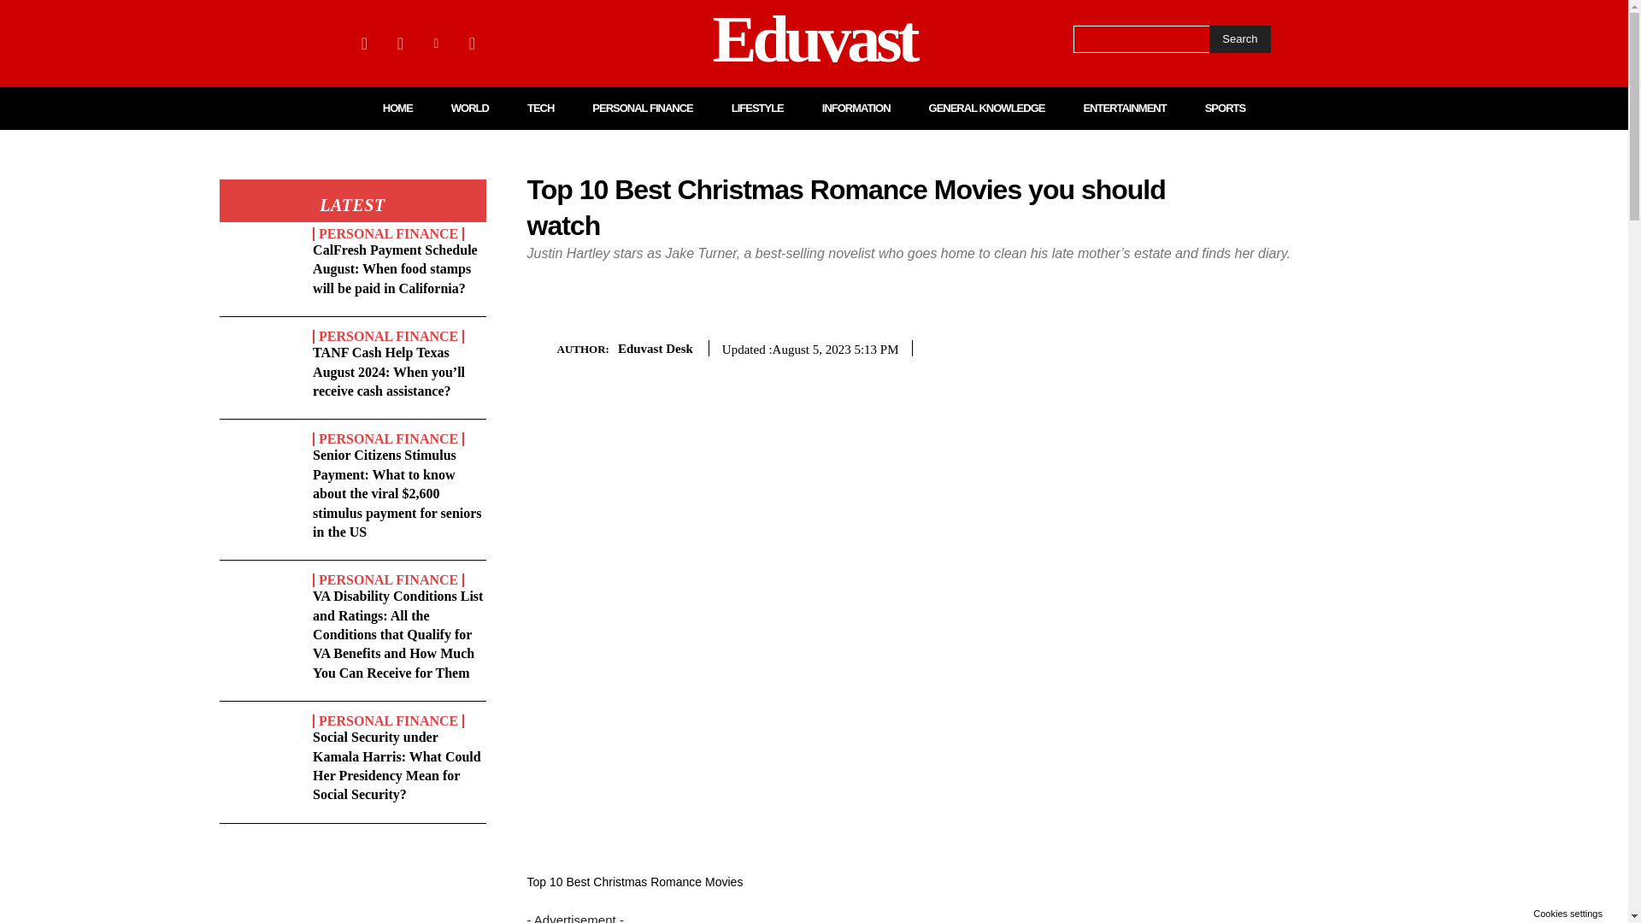 The image size is (1641, 923). Describe the element at coordinates (472, 43) in the screenshot. I see `Twitter` at that location.